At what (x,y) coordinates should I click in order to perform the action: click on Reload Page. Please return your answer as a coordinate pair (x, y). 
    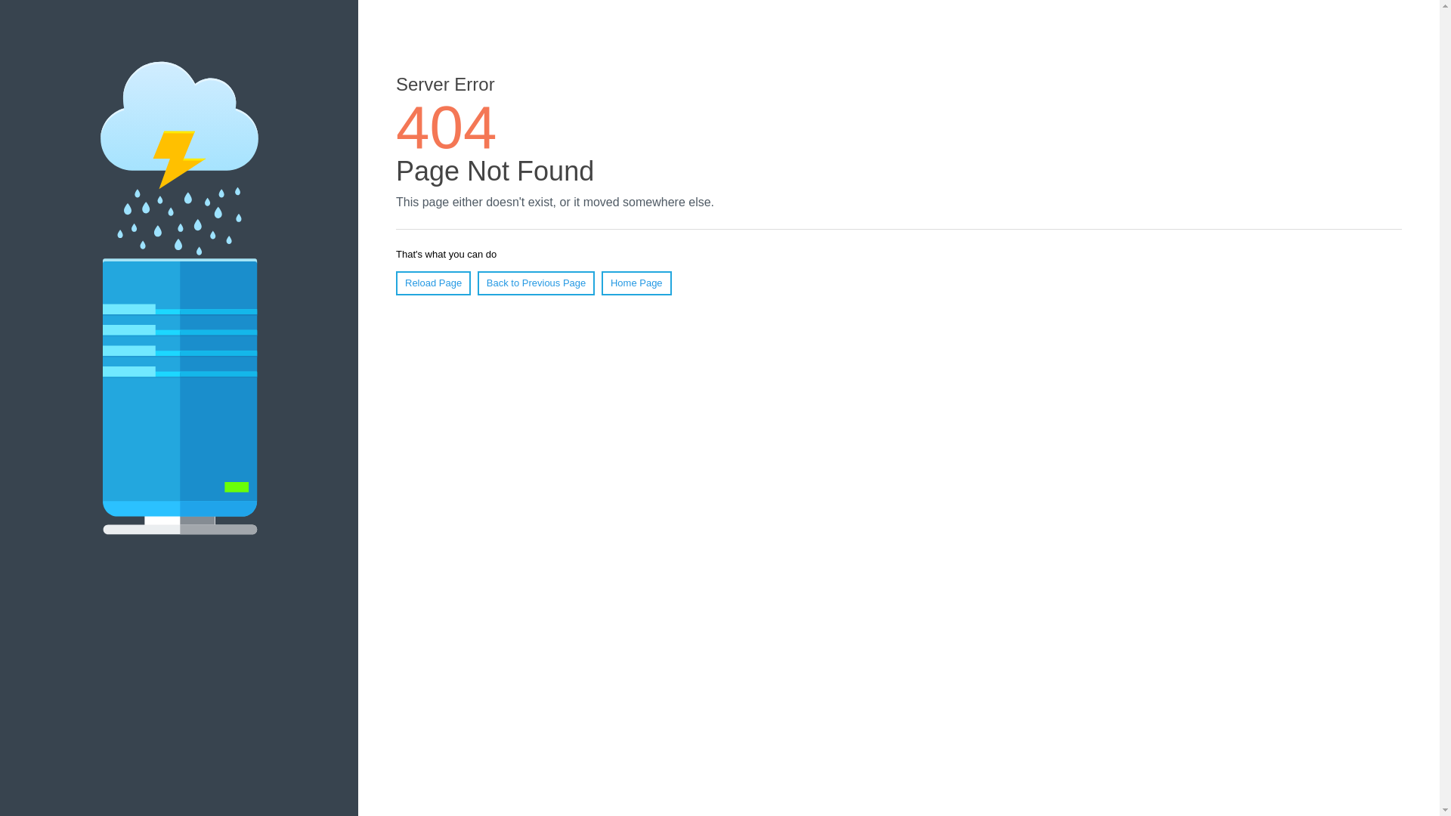
    Looking at the image, I should click on (434, 283).